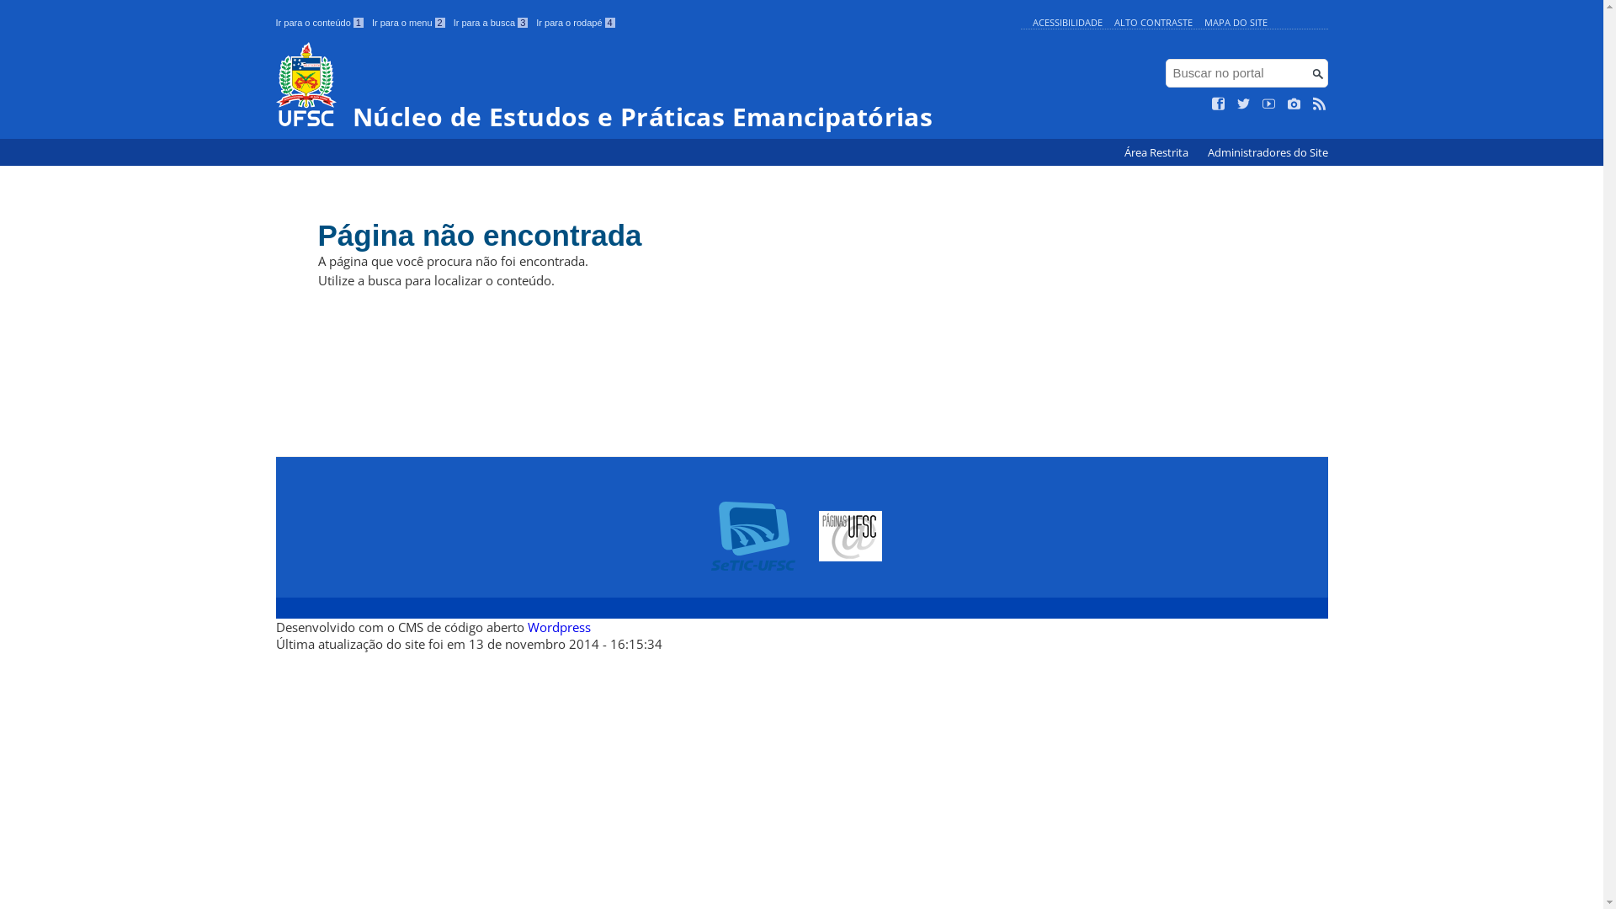  What do you see at coordinates (1244, 104) in the screenshot?
I see `Siga no Twitter` at bounding box center [1244, 104].